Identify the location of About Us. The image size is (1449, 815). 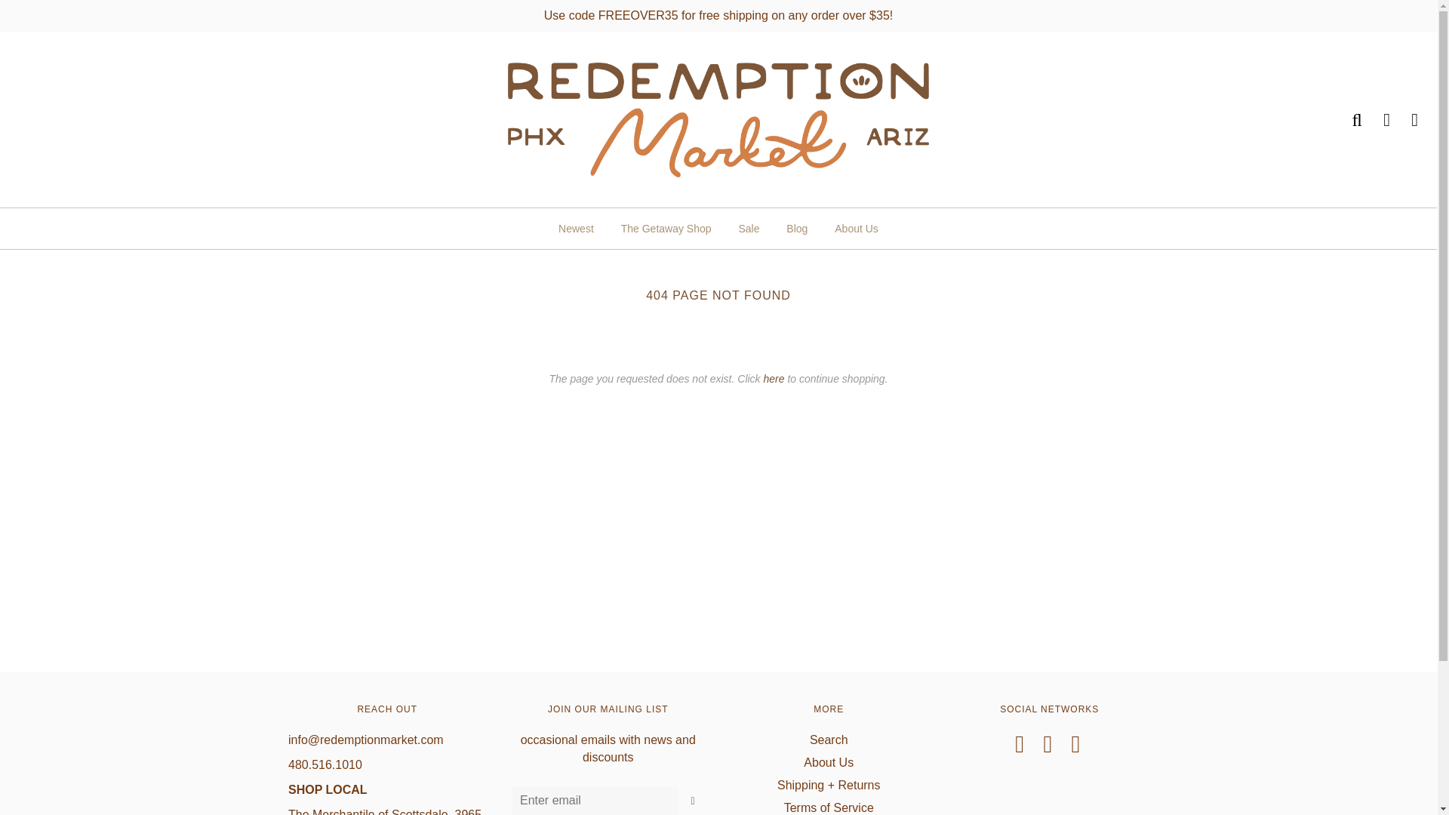
(856, 228).